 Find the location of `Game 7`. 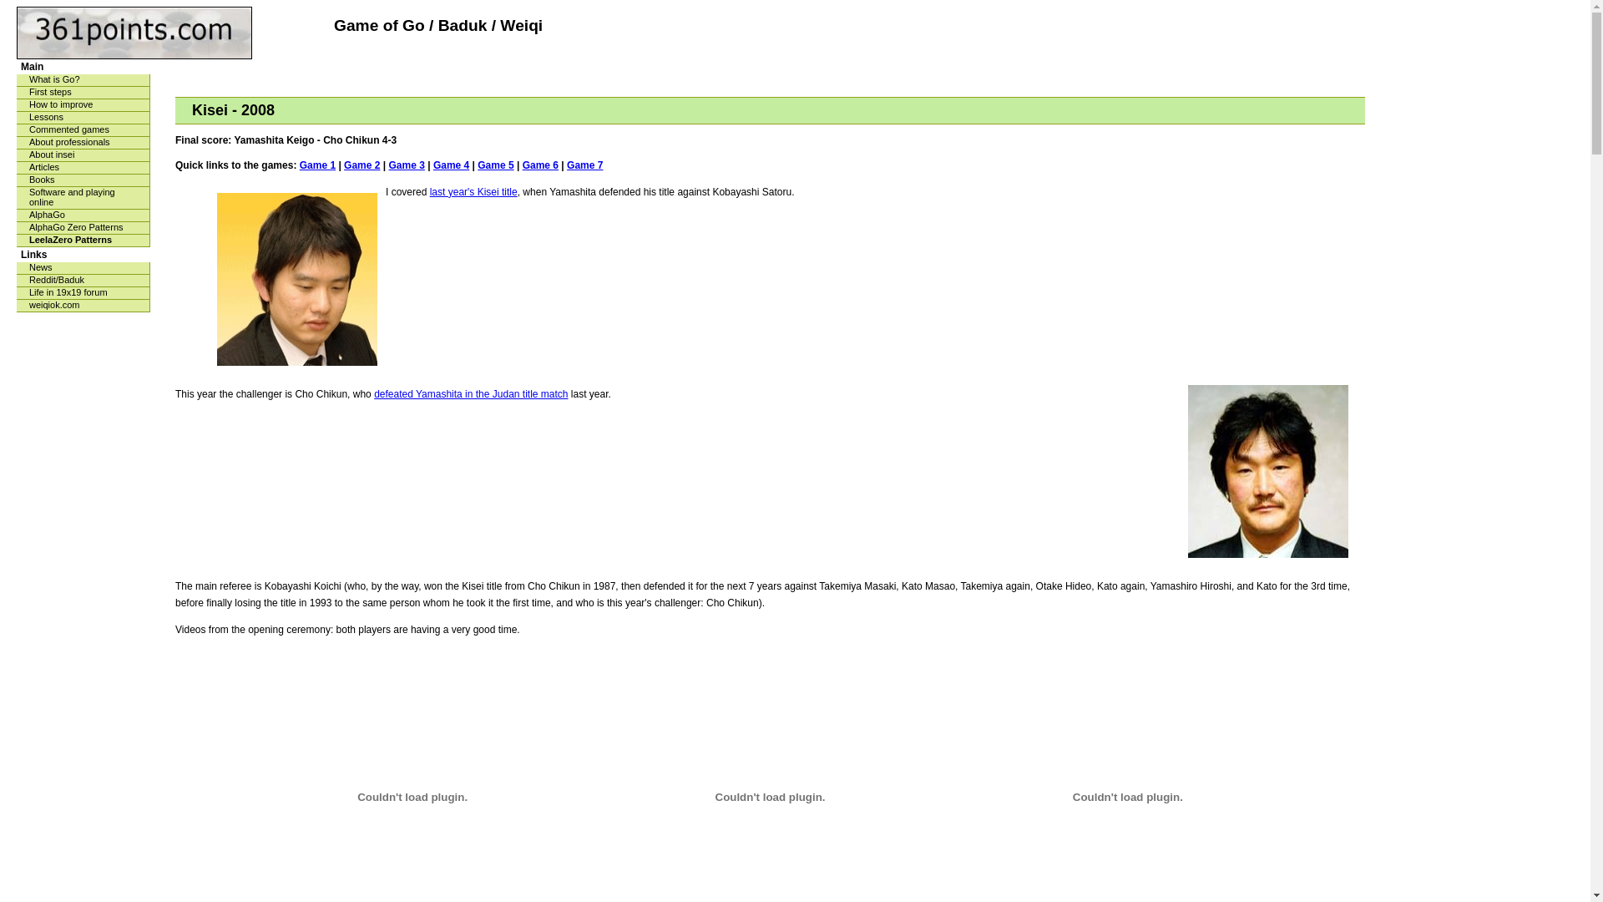

Game 7 is located at coordinates (584, 165).